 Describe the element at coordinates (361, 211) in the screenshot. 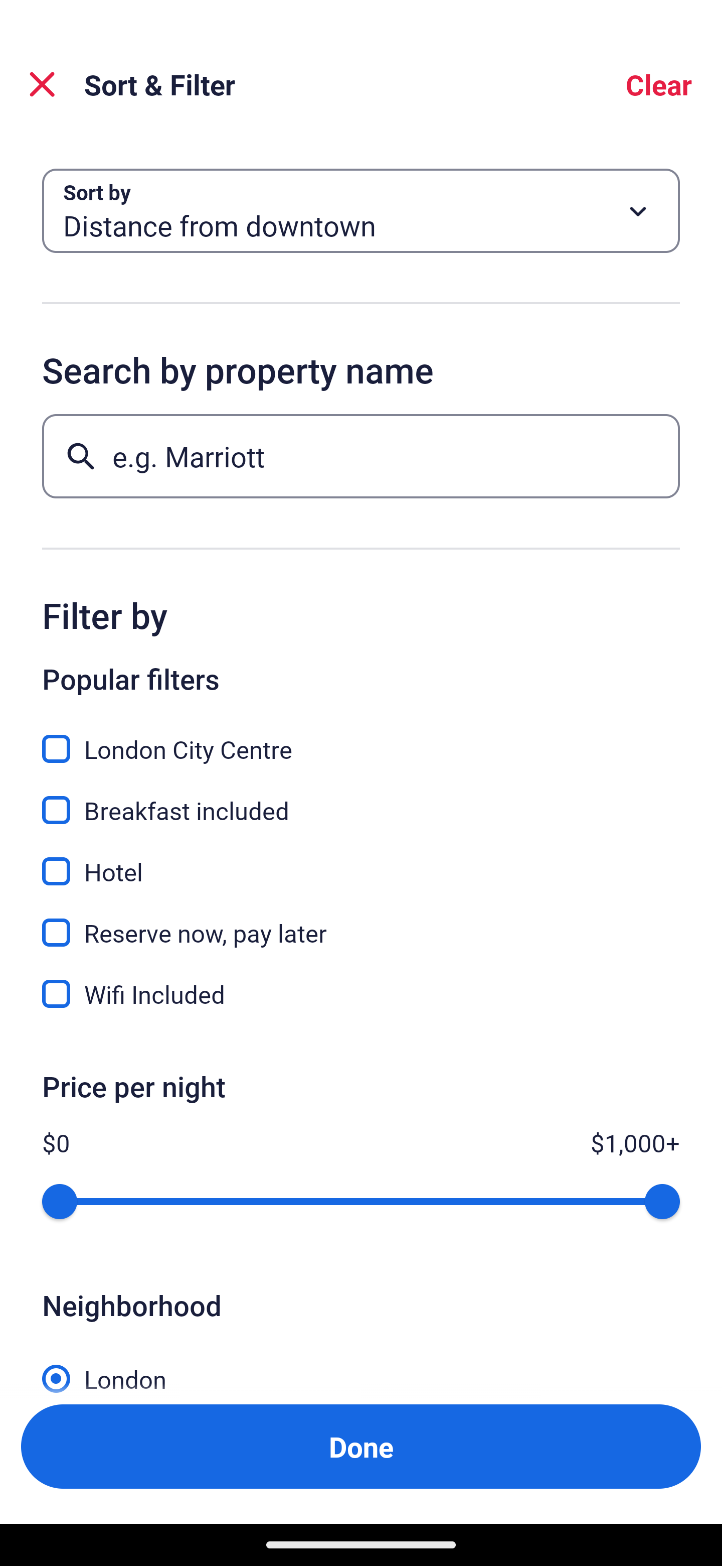

I see `Sort by Button Distance from downtown` at that location.